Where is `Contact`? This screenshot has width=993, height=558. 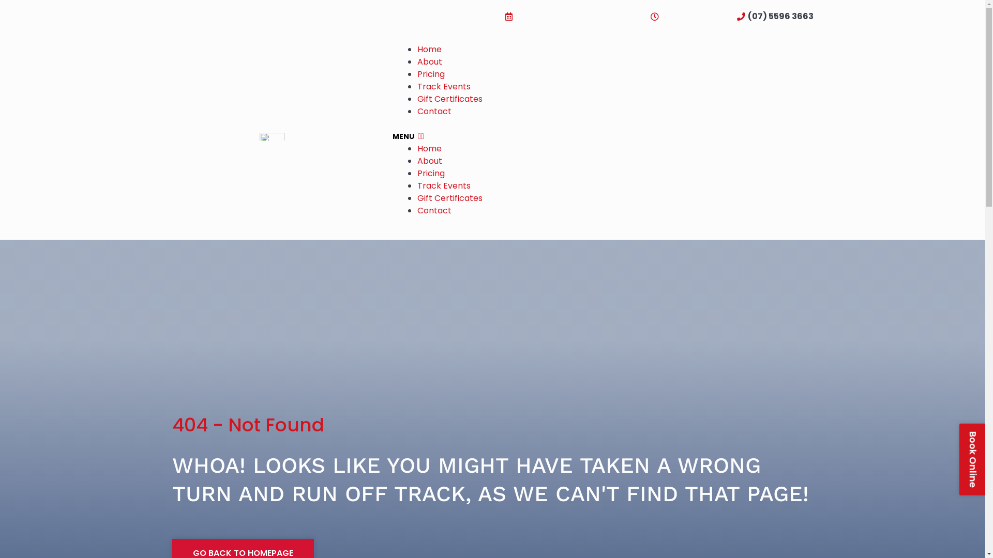 Contact is located at coordinates (434, 112).